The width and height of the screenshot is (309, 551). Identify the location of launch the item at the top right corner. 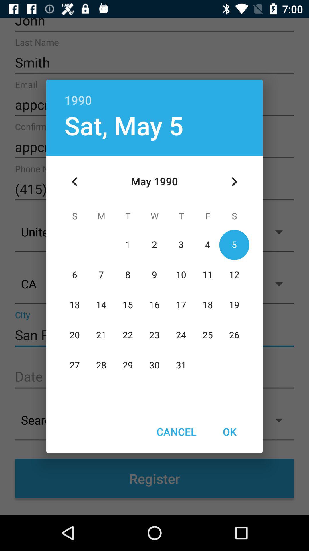
(234, 182).